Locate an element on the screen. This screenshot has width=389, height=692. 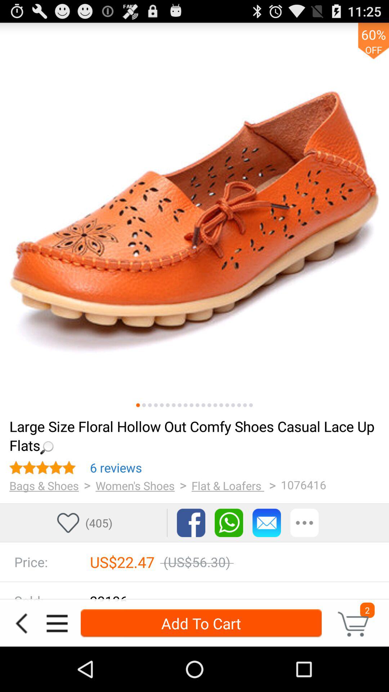
next item is located at coordinates (168, 405).